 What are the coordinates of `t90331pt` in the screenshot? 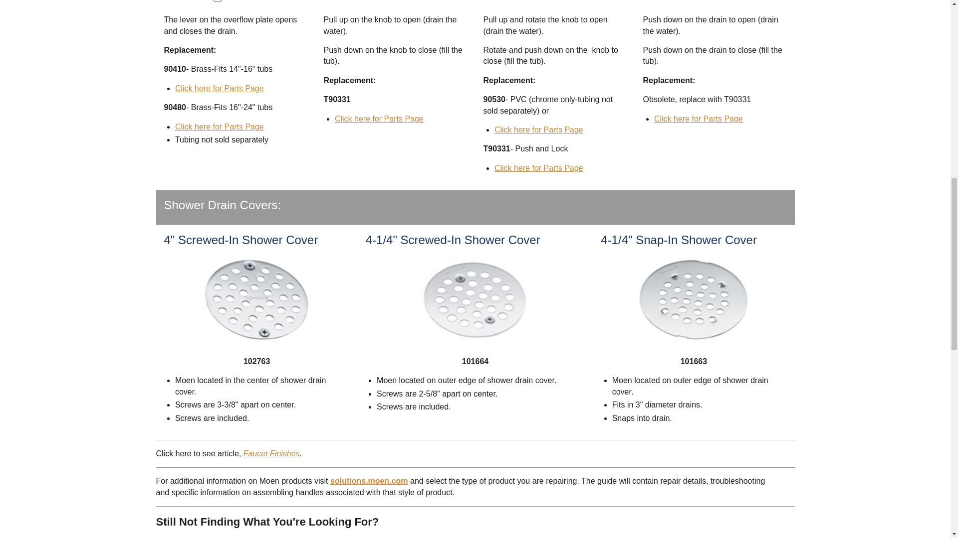 It's located at (504, 168).